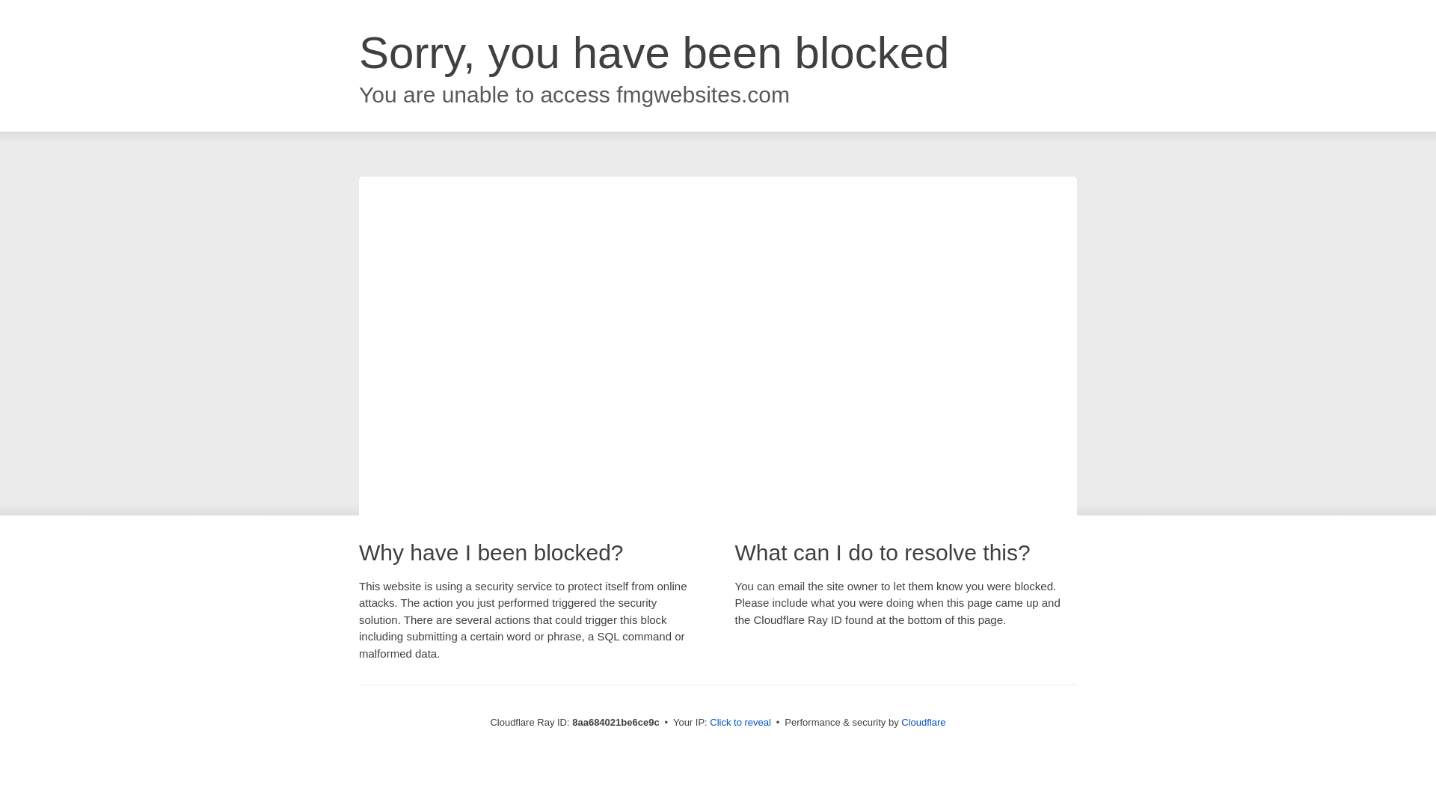 This screenshot has height=808, width=1436. Describe the element at coordinates (740, 723) in the screenshot. I see `Click to reveal` at that location.